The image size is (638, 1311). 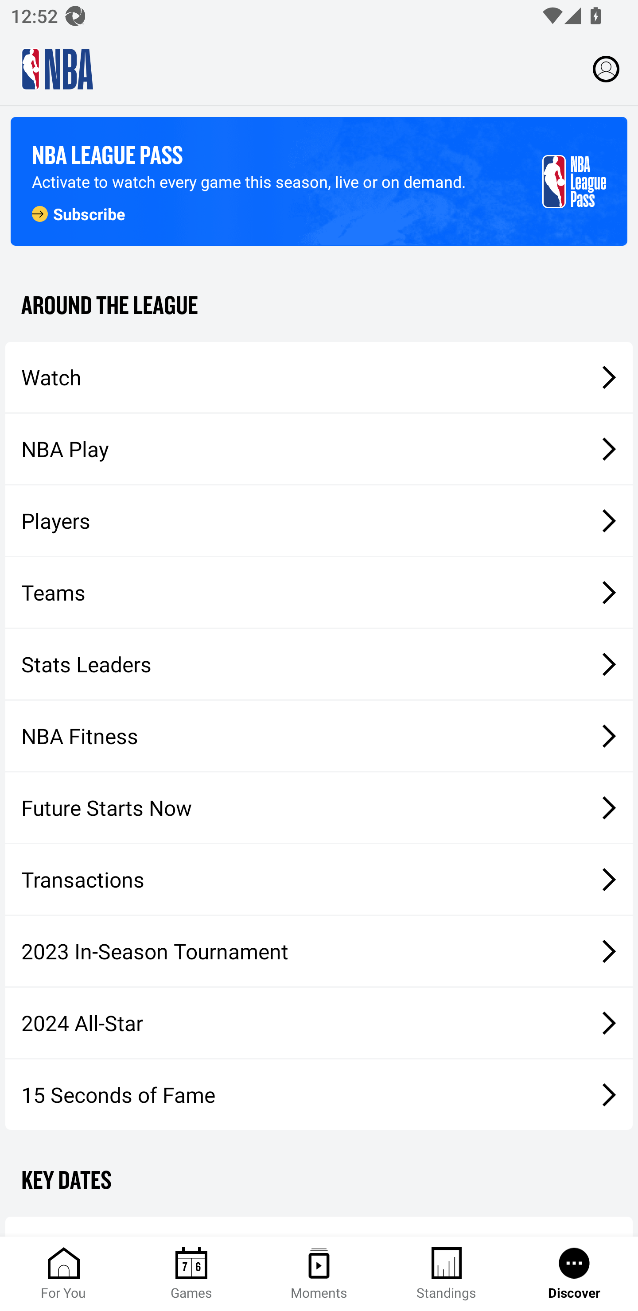 What do you see at coordinates (319, 593) in the screenshot?
I see `Teams` at bounding box center [319, 593].